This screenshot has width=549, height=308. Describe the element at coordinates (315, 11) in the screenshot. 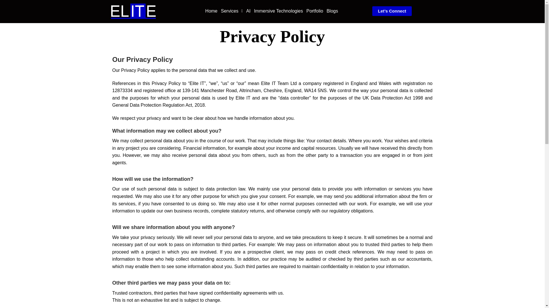

I see `Portfolio` at that location.